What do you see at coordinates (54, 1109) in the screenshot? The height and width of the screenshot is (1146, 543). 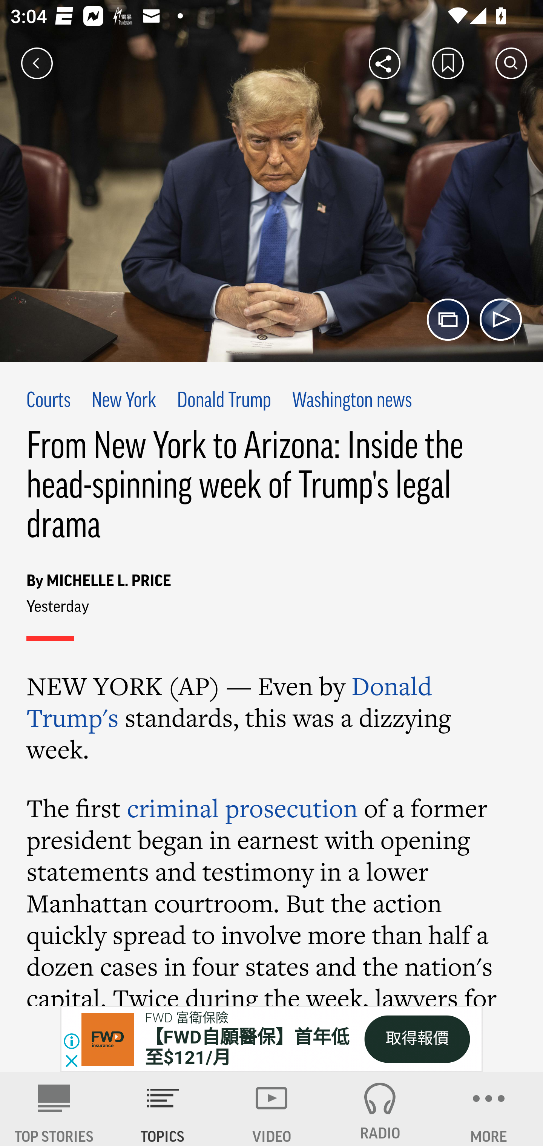 I see `AP News TOP STORIES` at bounding box center [54, 1109].